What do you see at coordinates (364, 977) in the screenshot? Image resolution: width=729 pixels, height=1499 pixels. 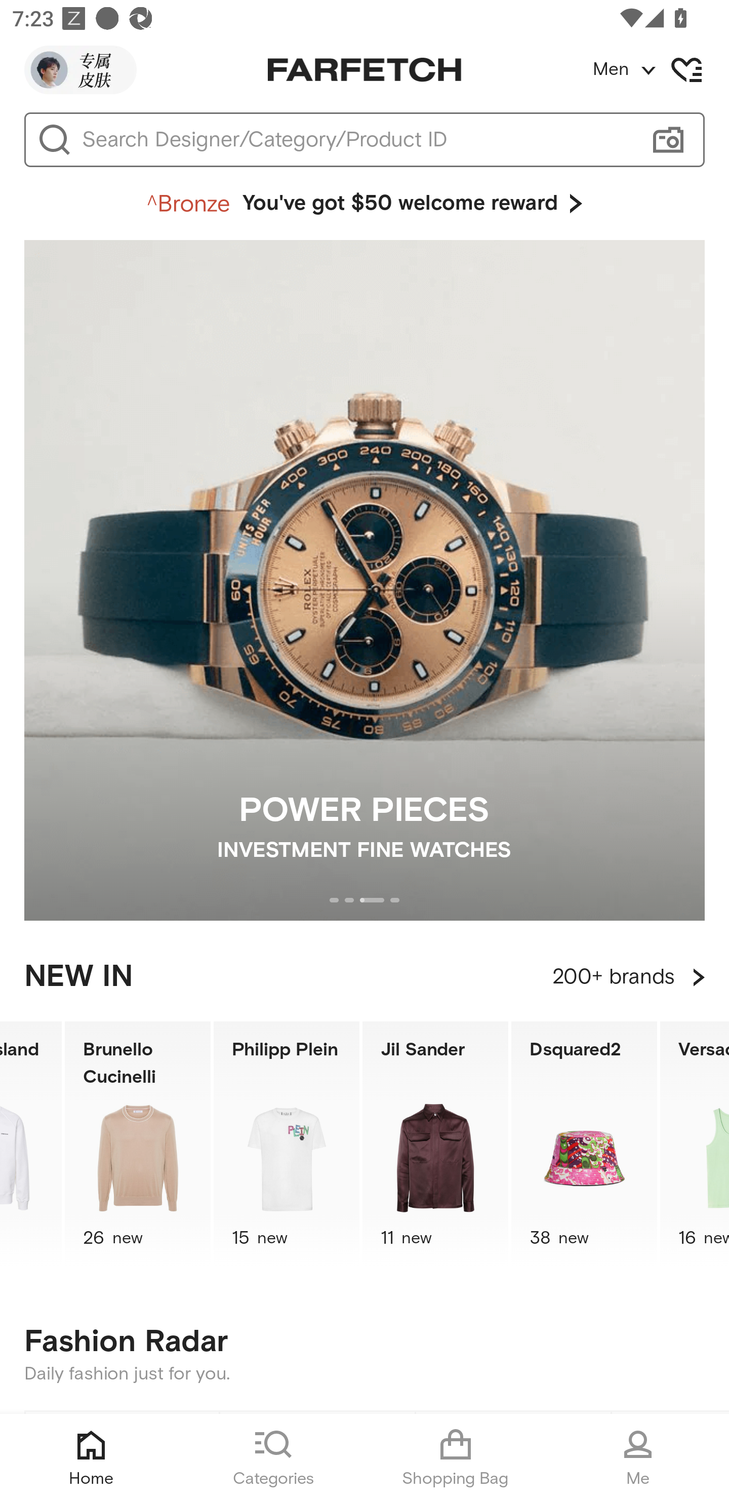 I see `NEW IN 200+ brands` at bounding box center [364, 977].